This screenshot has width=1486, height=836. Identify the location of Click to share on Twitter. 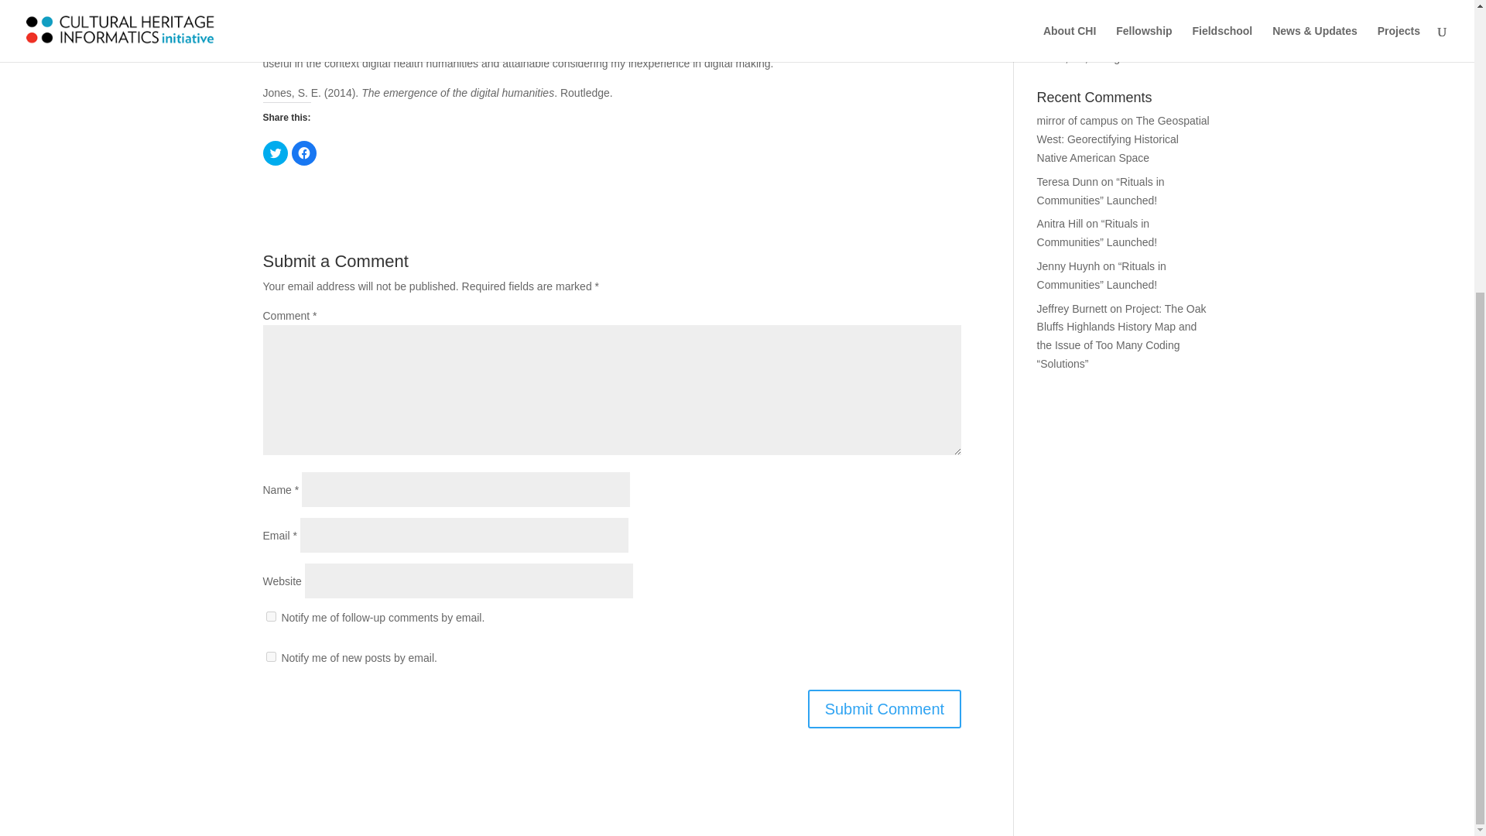
(276, 153).